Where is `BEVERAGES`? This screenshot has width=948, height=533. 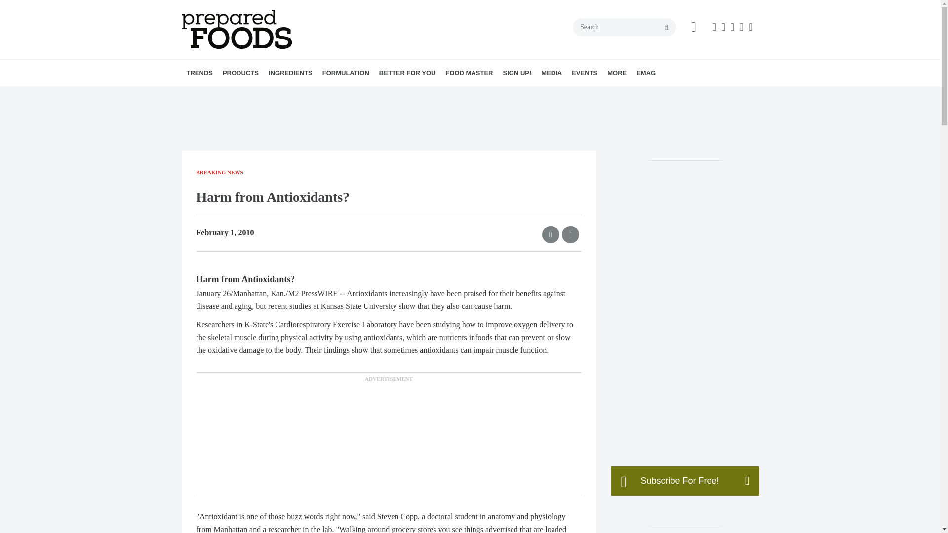 BEVERAGES is located at coordinates (284, 94).